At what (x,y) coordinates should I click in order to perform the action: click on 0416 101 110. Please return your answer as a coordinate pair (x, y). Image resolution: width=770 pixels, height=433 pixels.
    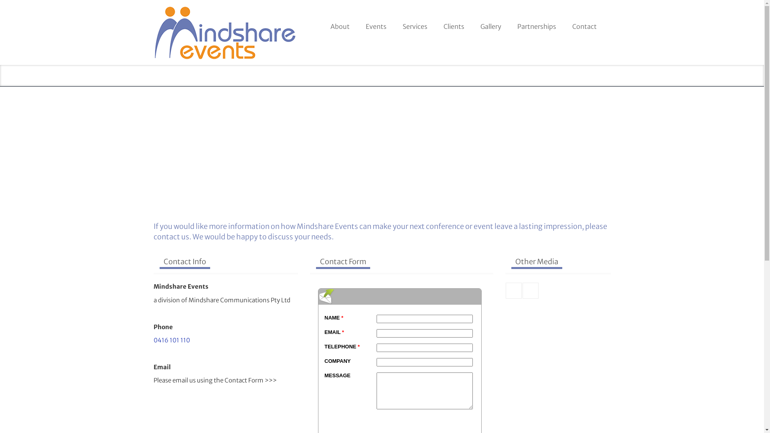
    Looking at the image, I should click on (196, 76).